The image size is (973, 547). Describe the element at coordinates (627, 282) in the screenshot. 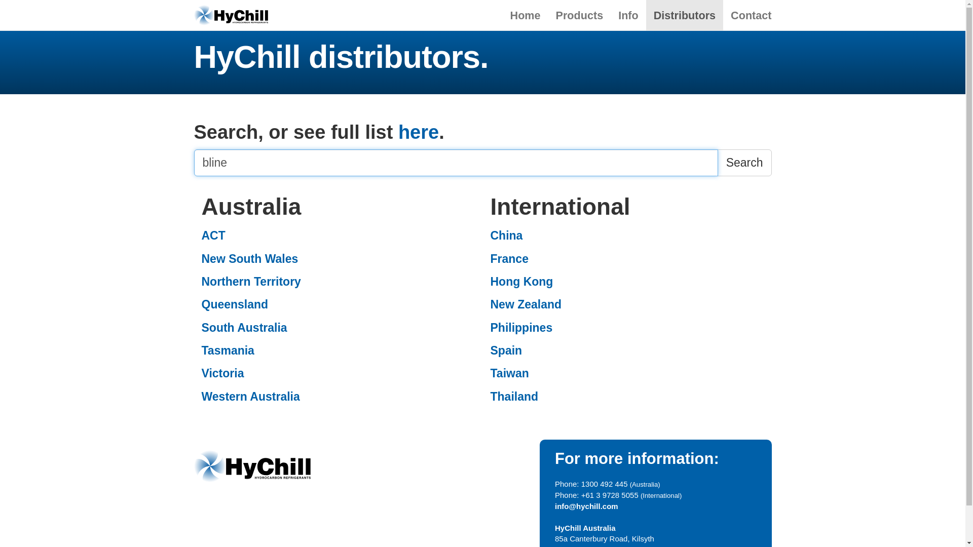

I see `Hong Kong` at that location.